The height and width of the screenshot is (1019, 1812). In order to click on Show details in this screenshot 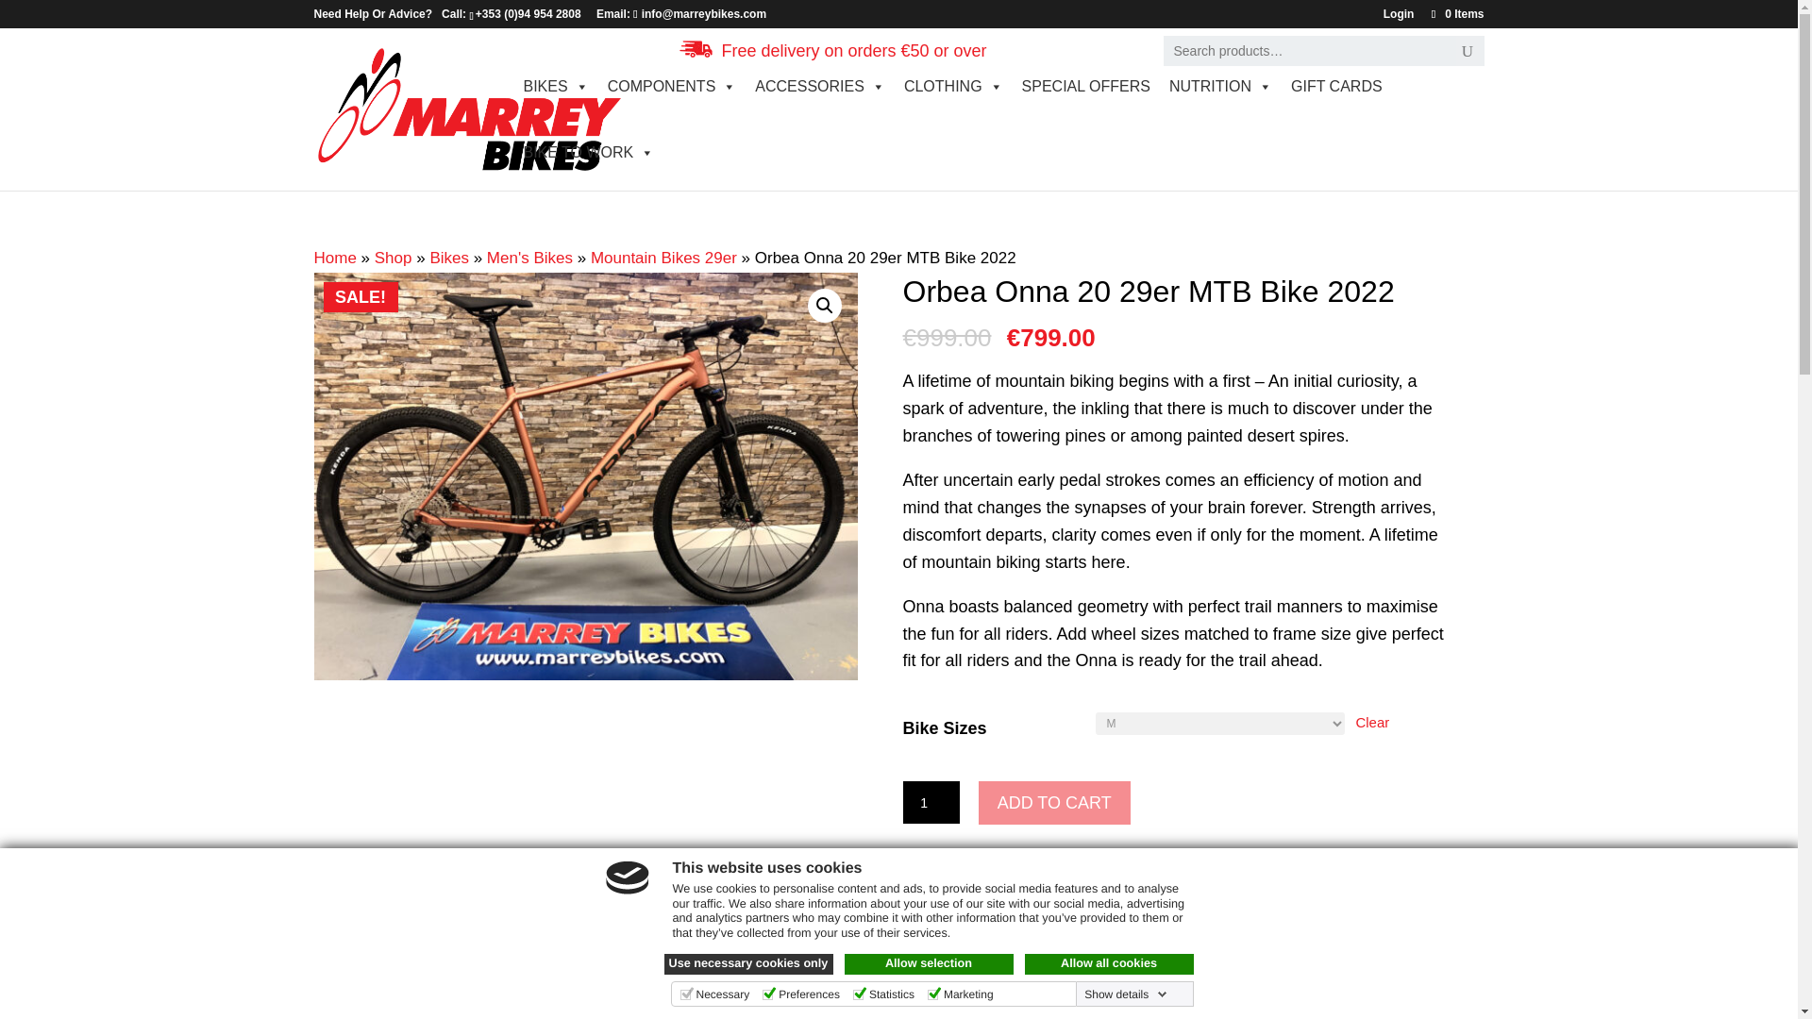, I will do `click(1125, 994)`.